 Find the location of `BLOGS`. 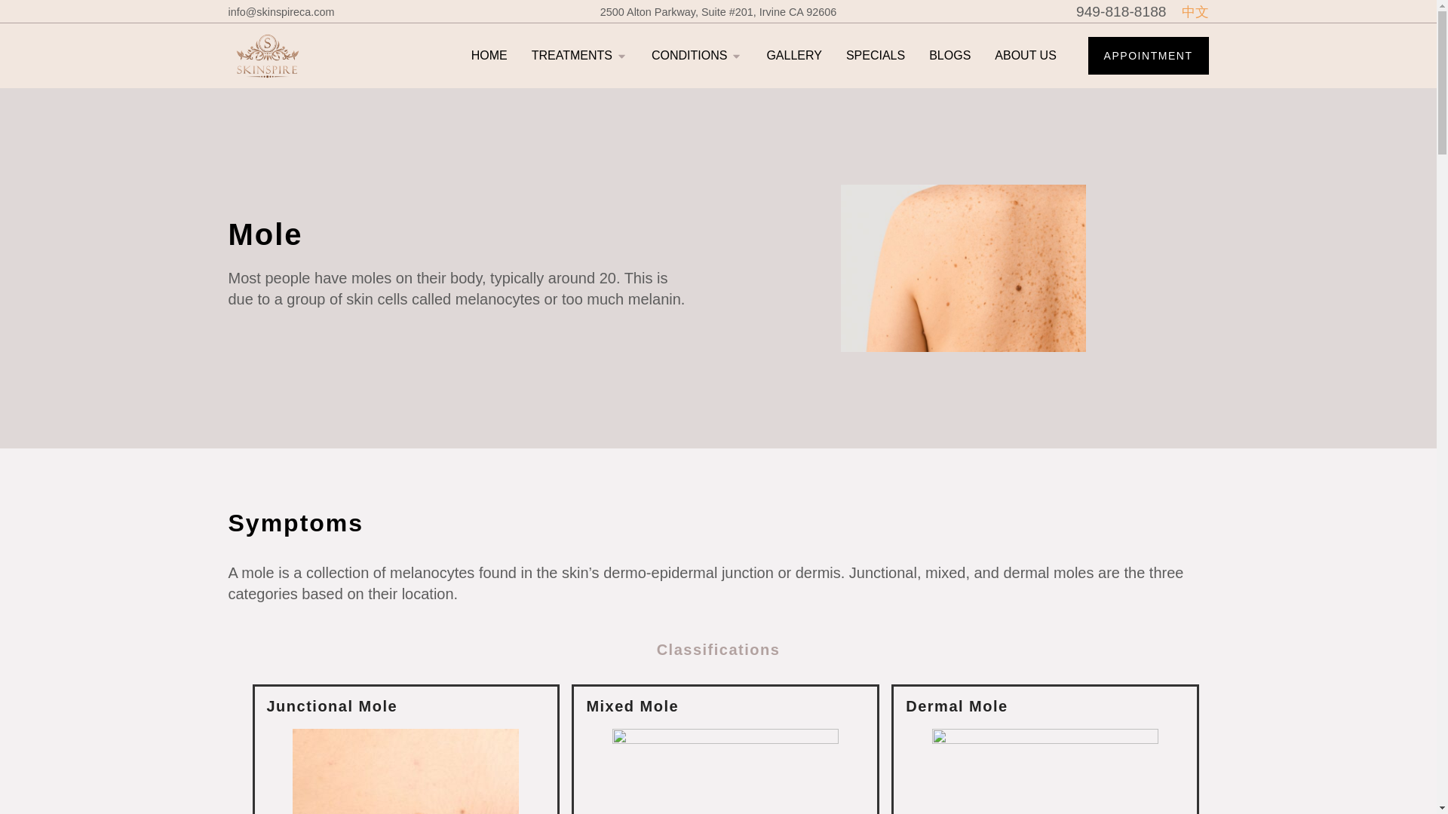

BLOGS is located at coordinates (949, 56).